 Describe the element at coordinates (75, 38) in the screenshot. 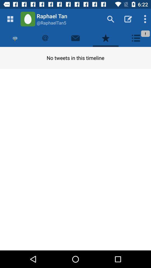

I see `open messages` at that location.